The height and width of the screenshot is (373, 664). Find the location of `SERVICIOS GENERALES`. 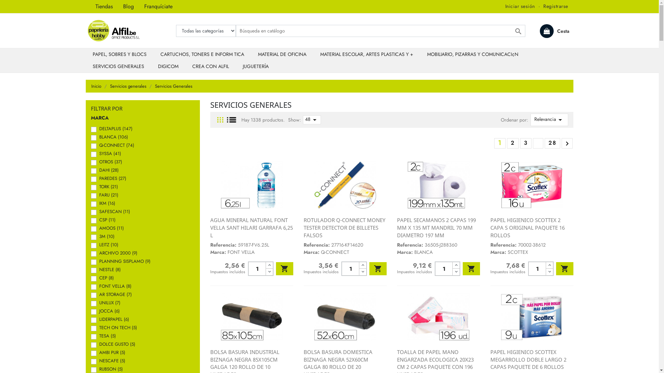

SERVICIOS GENERALES is located at coordinates (118, 66).